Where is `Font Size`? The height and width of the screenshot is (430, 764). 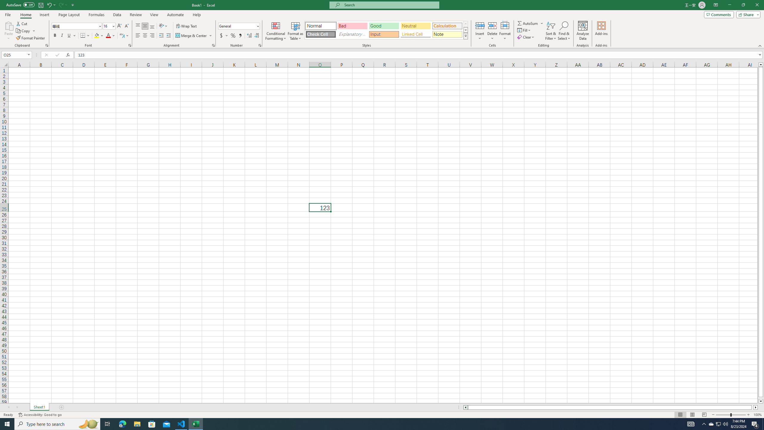 Font Size is located at coordinates (109, 26).